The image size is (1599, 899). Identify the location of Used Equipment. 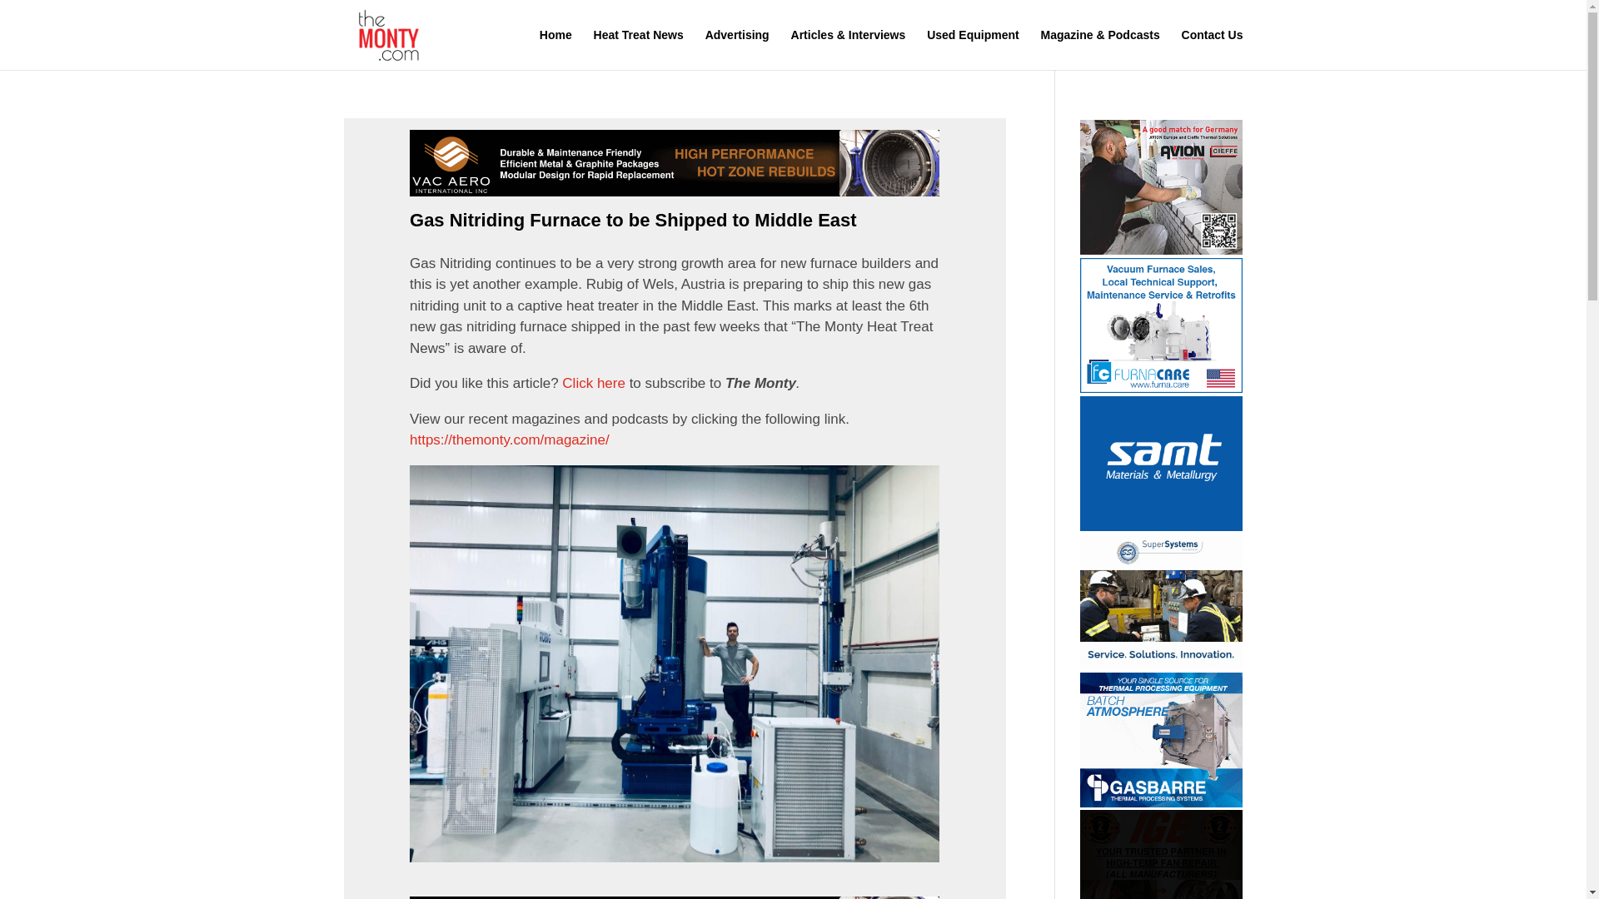
(973, 49).